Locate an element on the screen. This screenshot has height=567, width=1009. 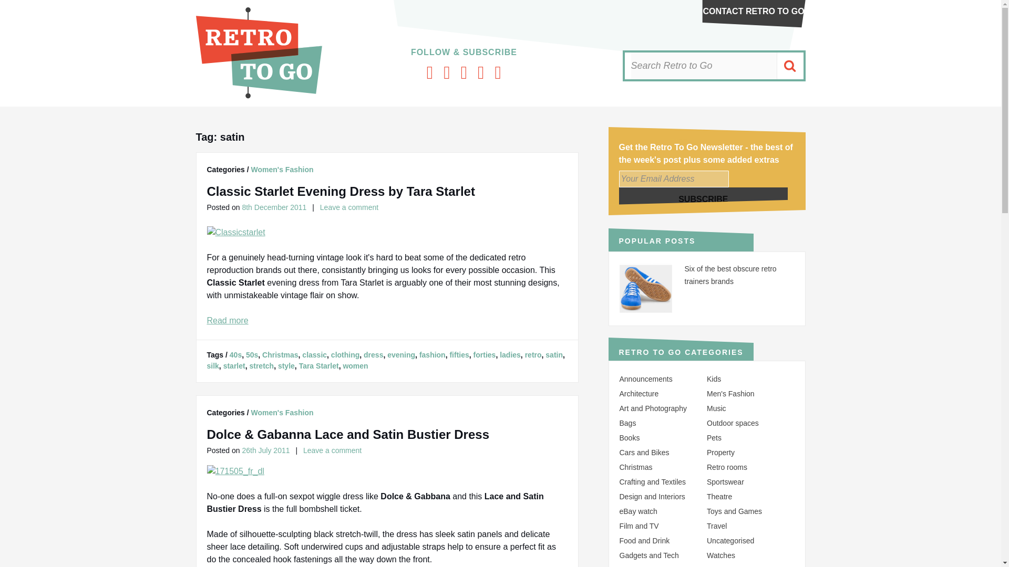
stretch is located at coordinates (261, 366).